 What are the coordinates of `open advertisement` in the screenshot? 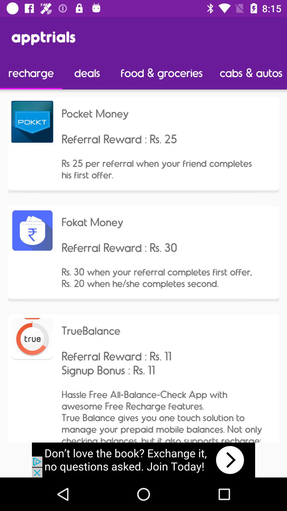 It's located at (143, 460).